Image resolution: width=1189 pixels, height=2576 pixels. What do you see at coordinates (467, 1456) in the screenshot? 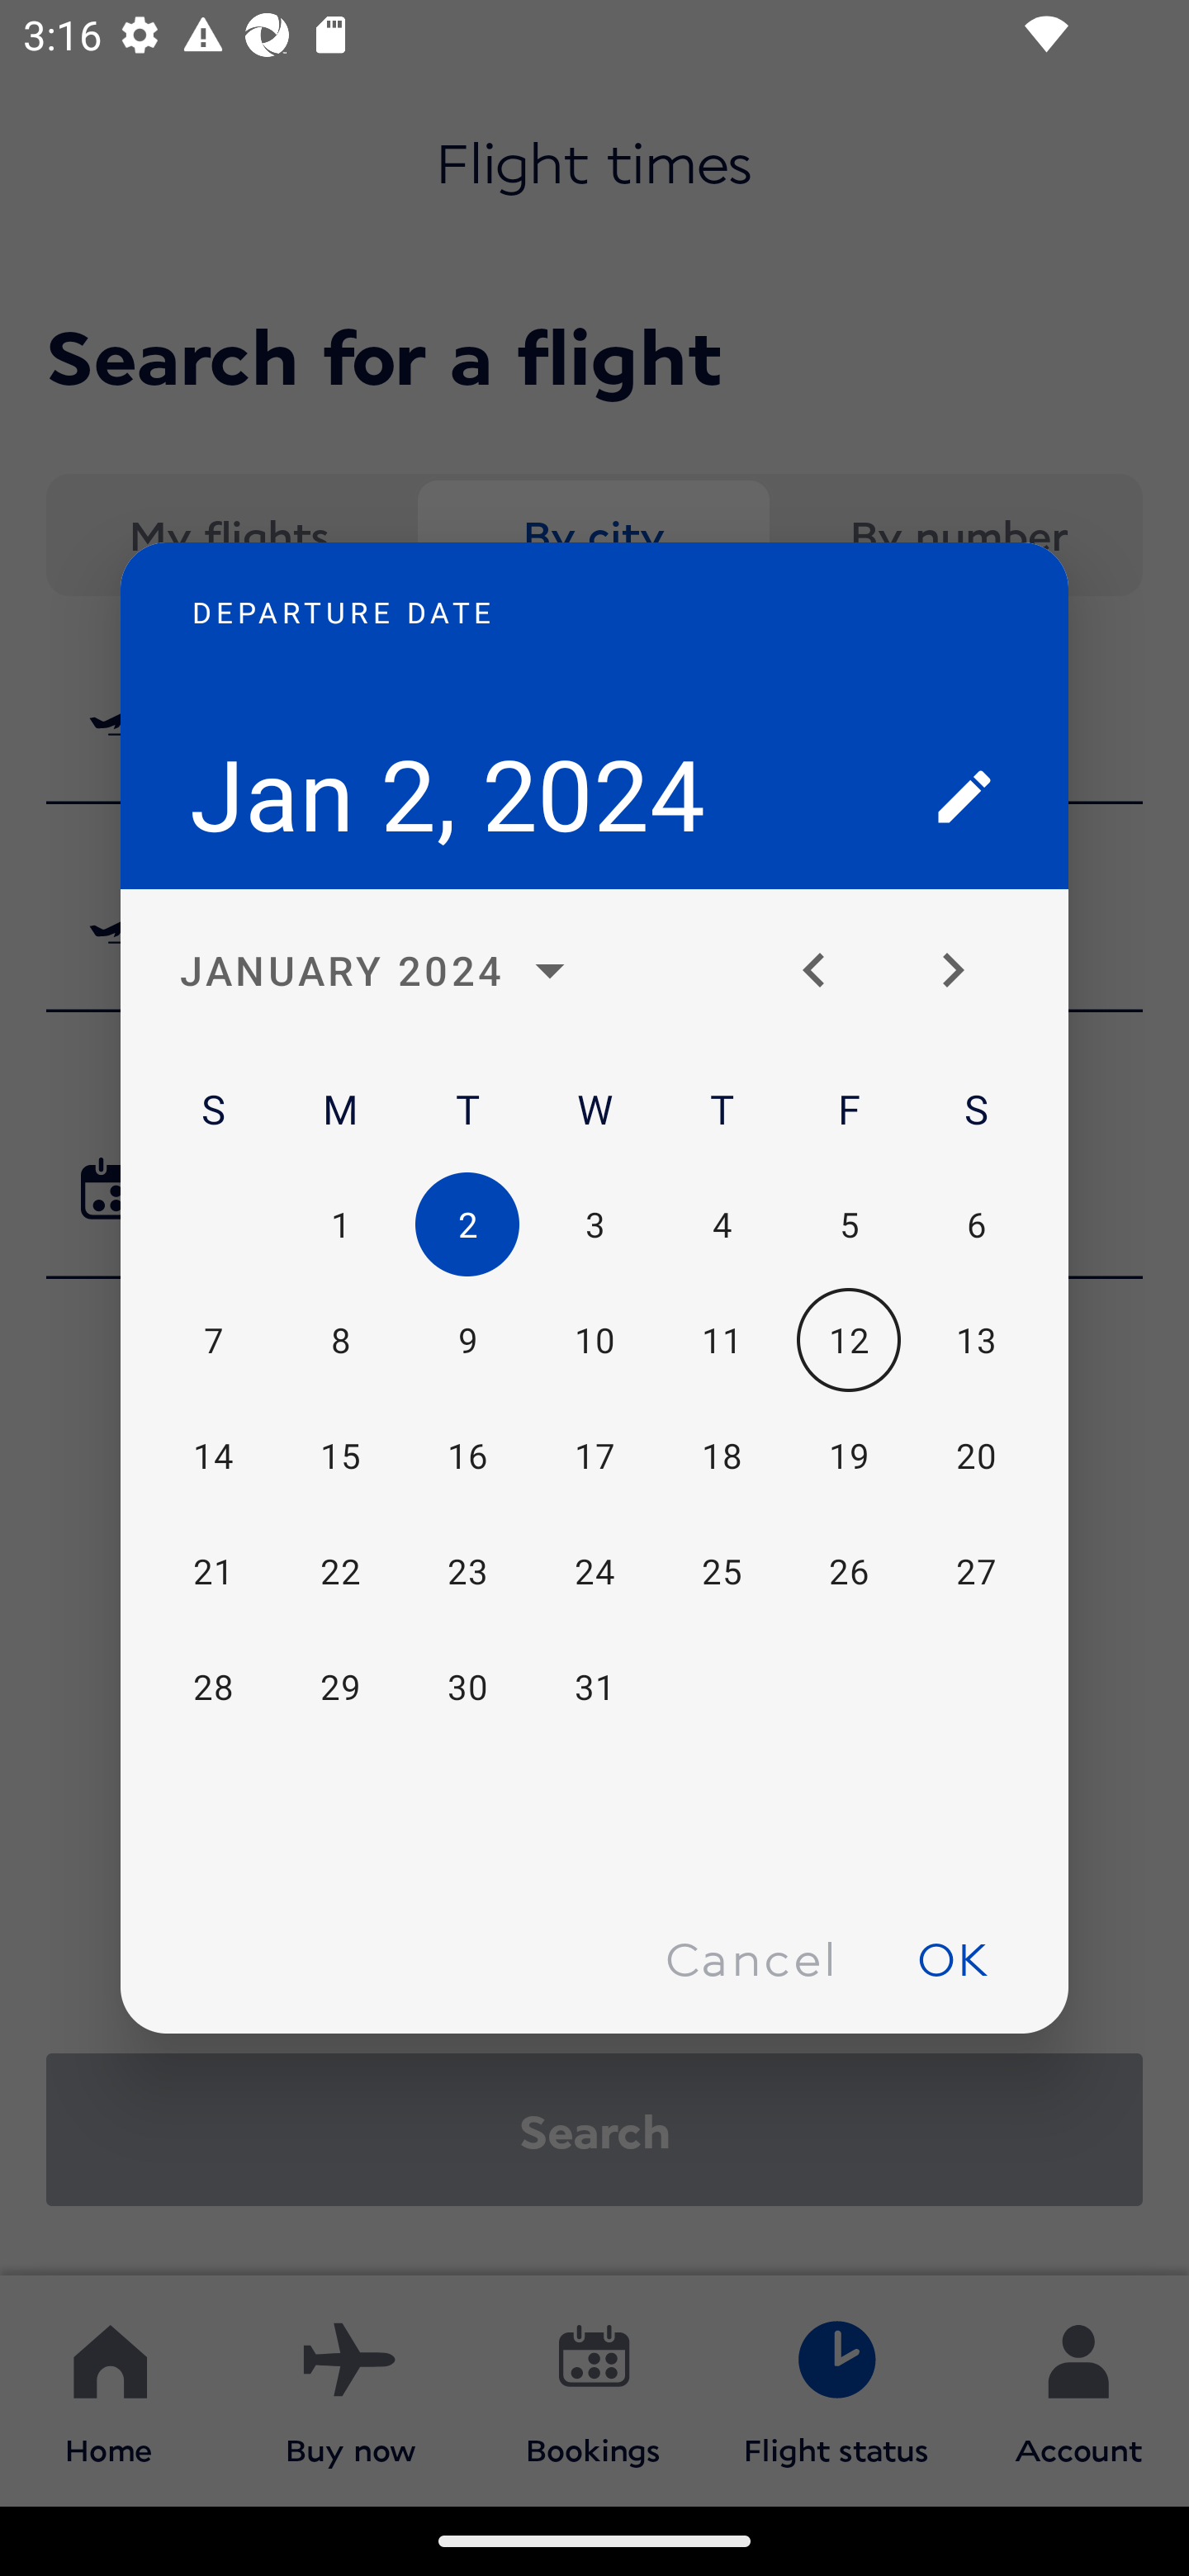
I see `16 Tue, Jan 16` at bounding box center [467, 1456].